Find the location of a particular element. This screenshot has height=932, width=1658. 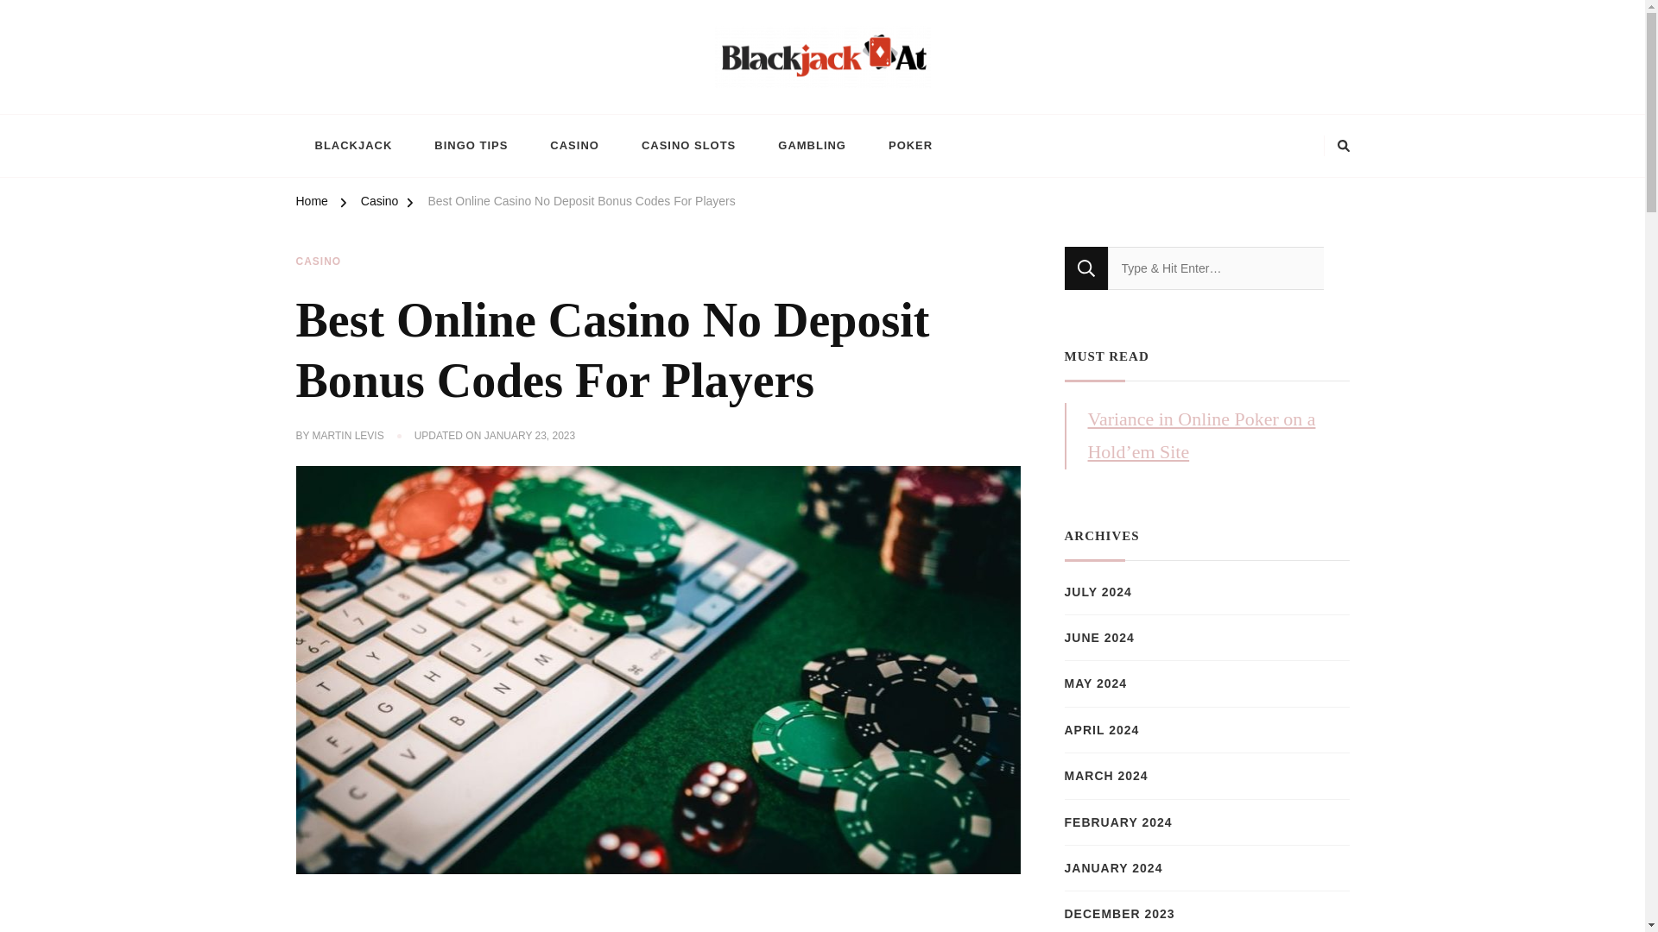

GAMBLING is located at coordinates (812, 145).